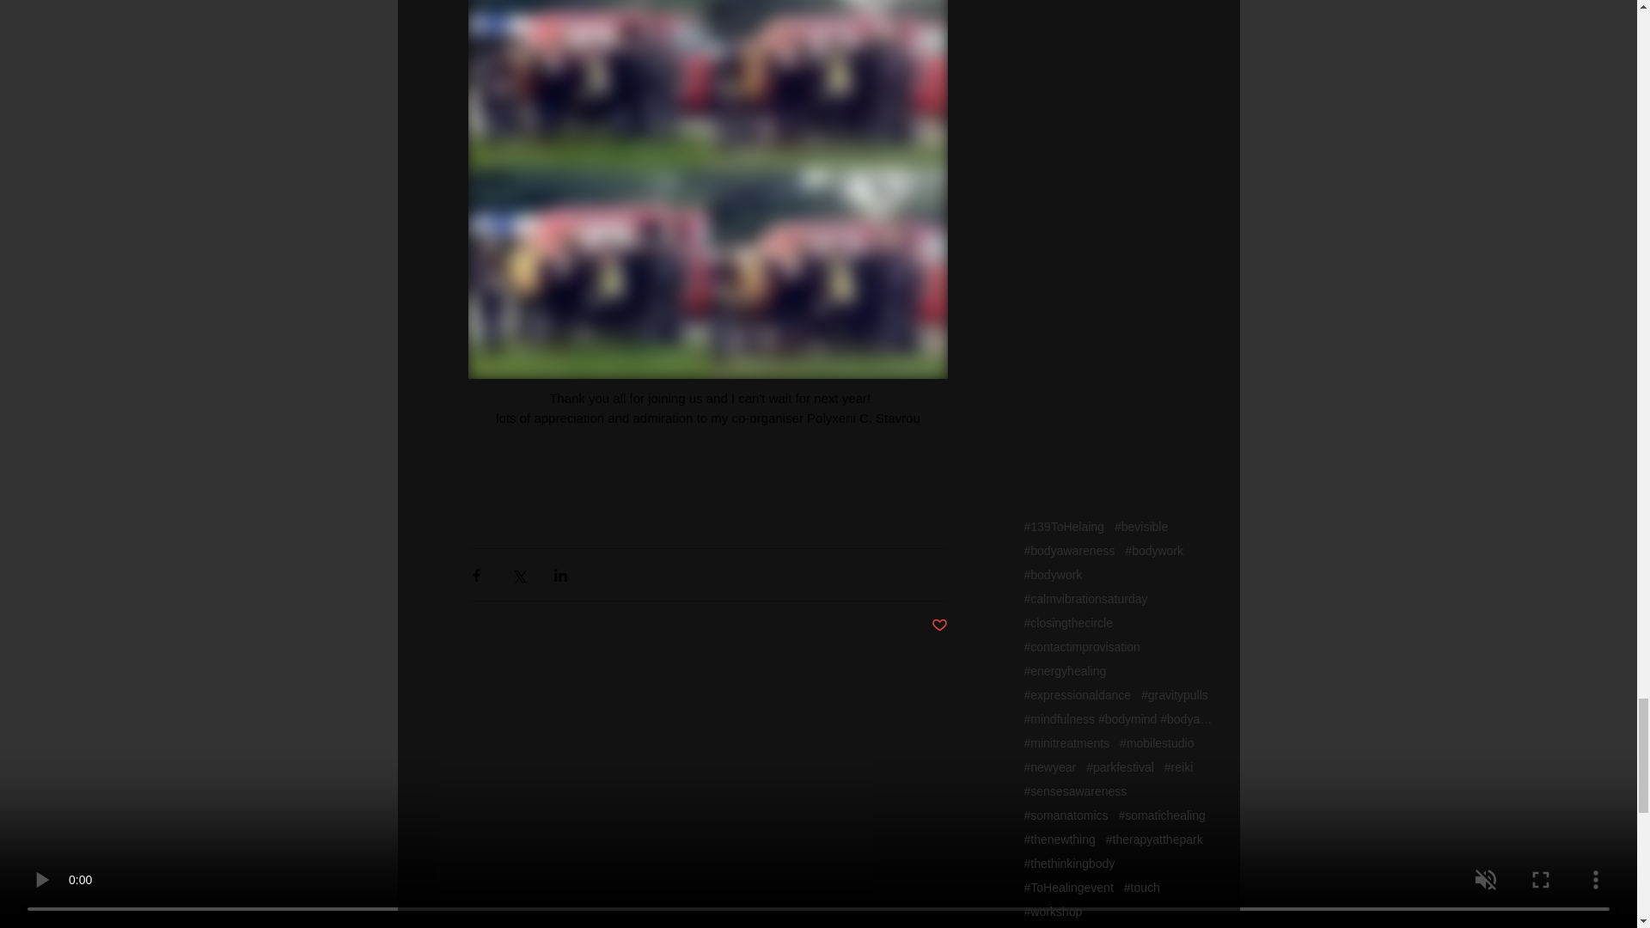  Describe the element at coordinates (939, 626) in the screenshot. I see `Post not marked as liked` at that location.